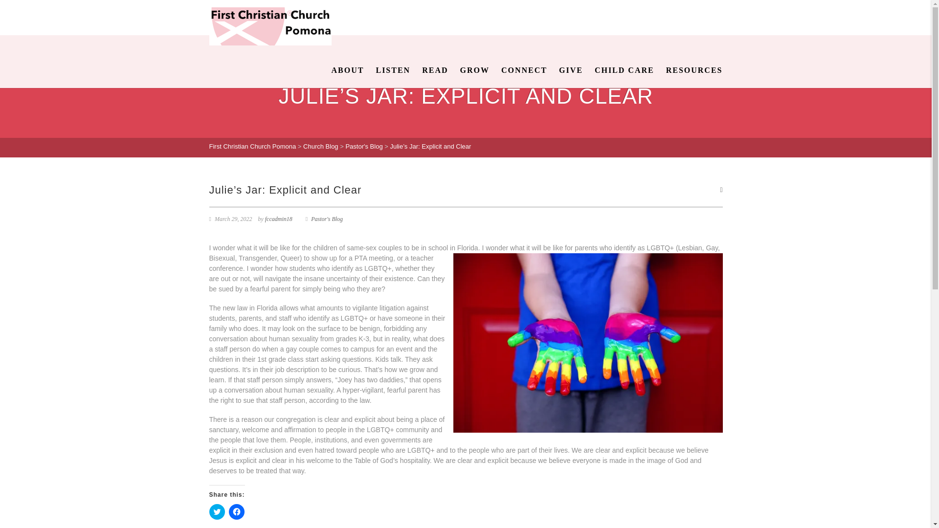 This screenshot has width=939, height=528. Describe the element at coordinates (237, 511) in the screenshot. I see `Click to share on Facebook` at that location.